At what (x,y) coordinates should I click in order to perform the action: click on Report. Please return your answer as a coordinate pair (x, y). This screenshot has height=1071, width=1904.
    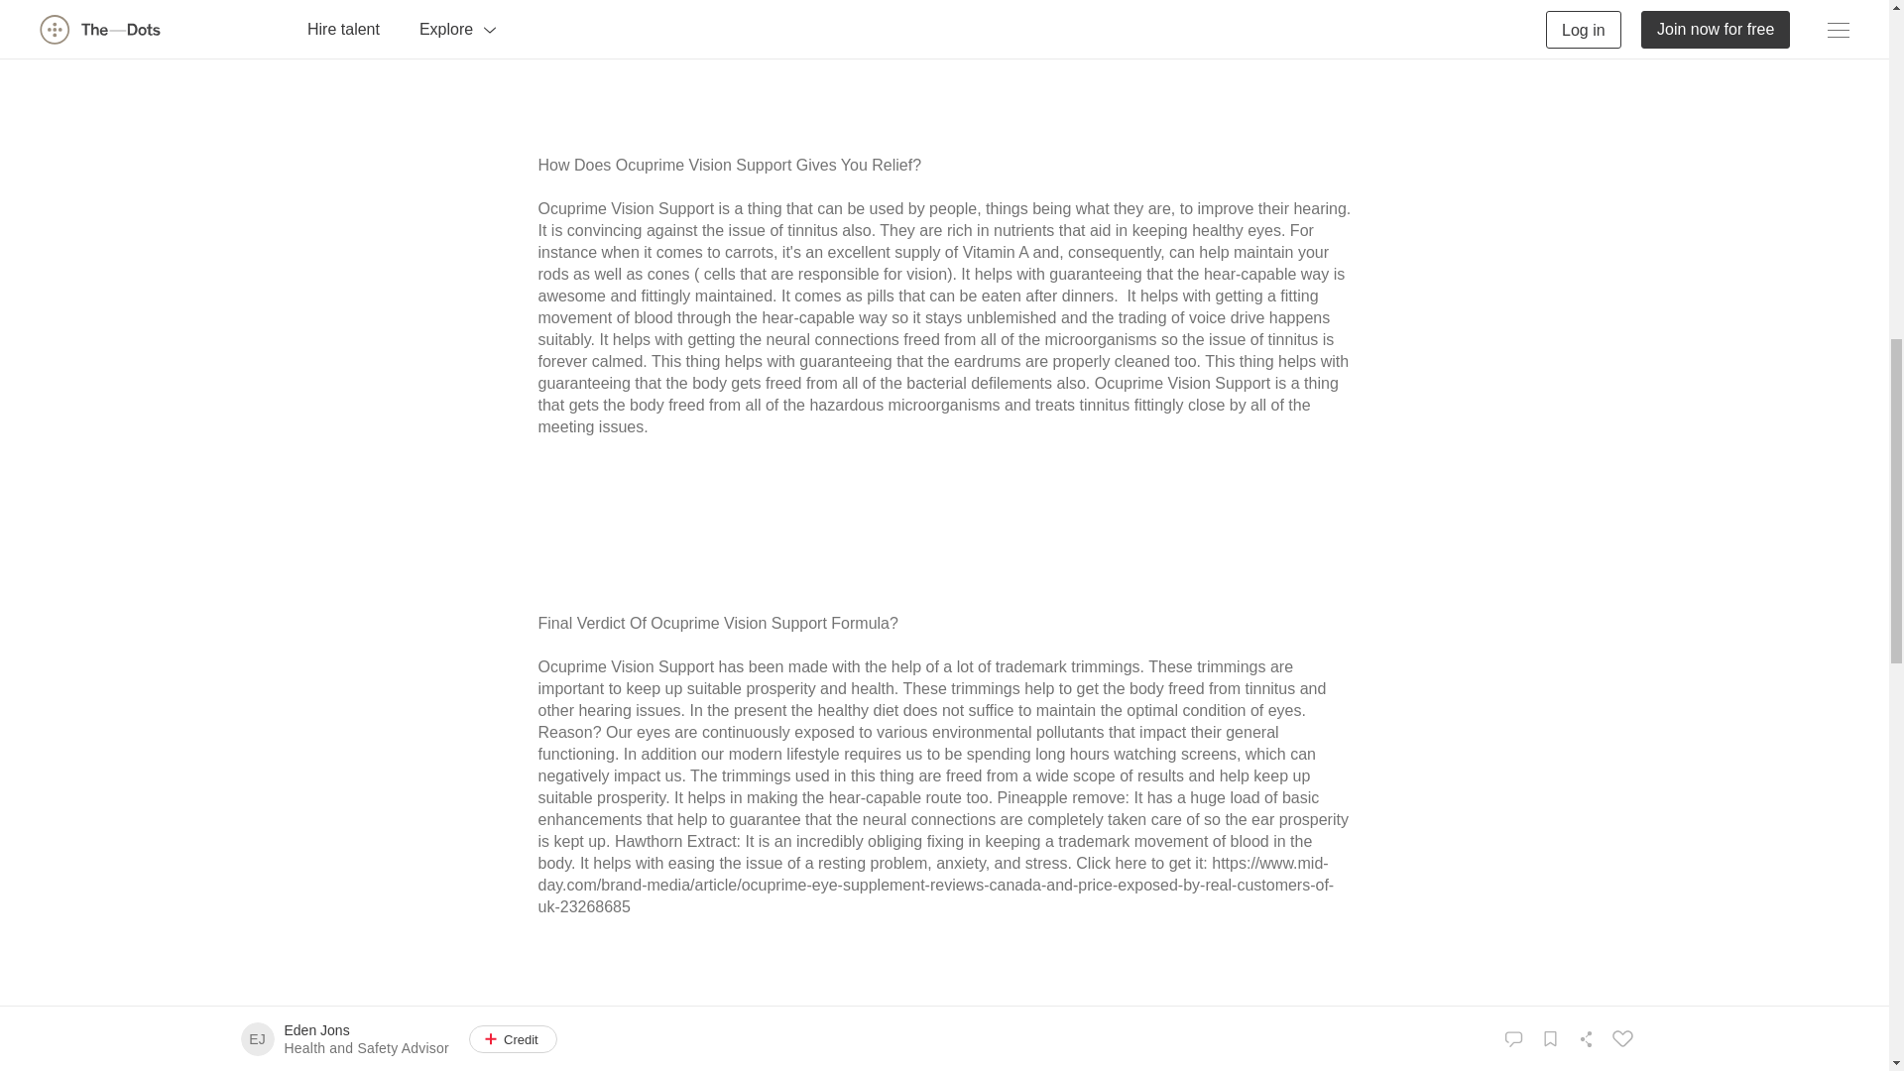
    Looking at the image, I should click on (556, 1025).